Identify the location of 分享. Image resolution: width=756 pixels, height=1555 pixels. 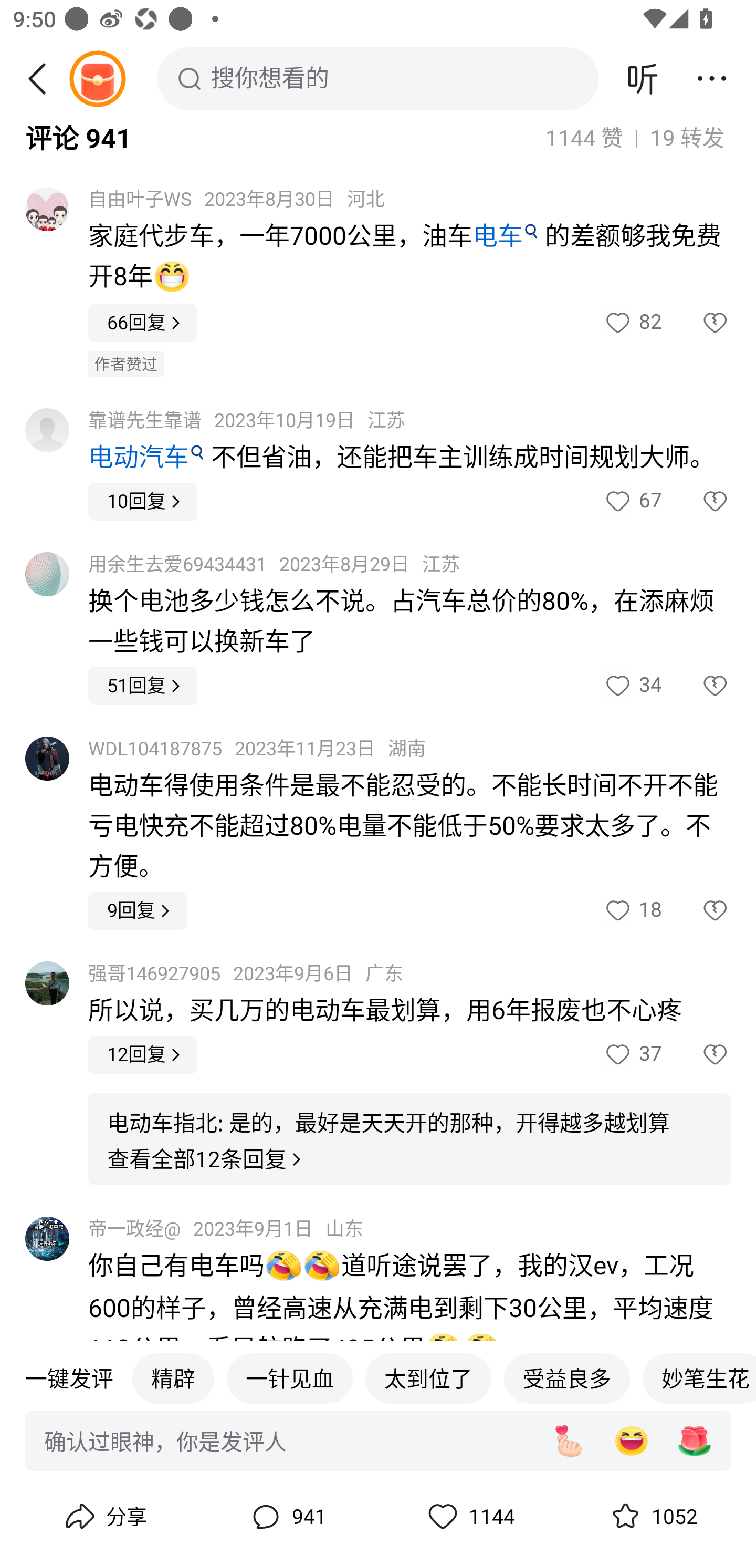
(104, 1517).